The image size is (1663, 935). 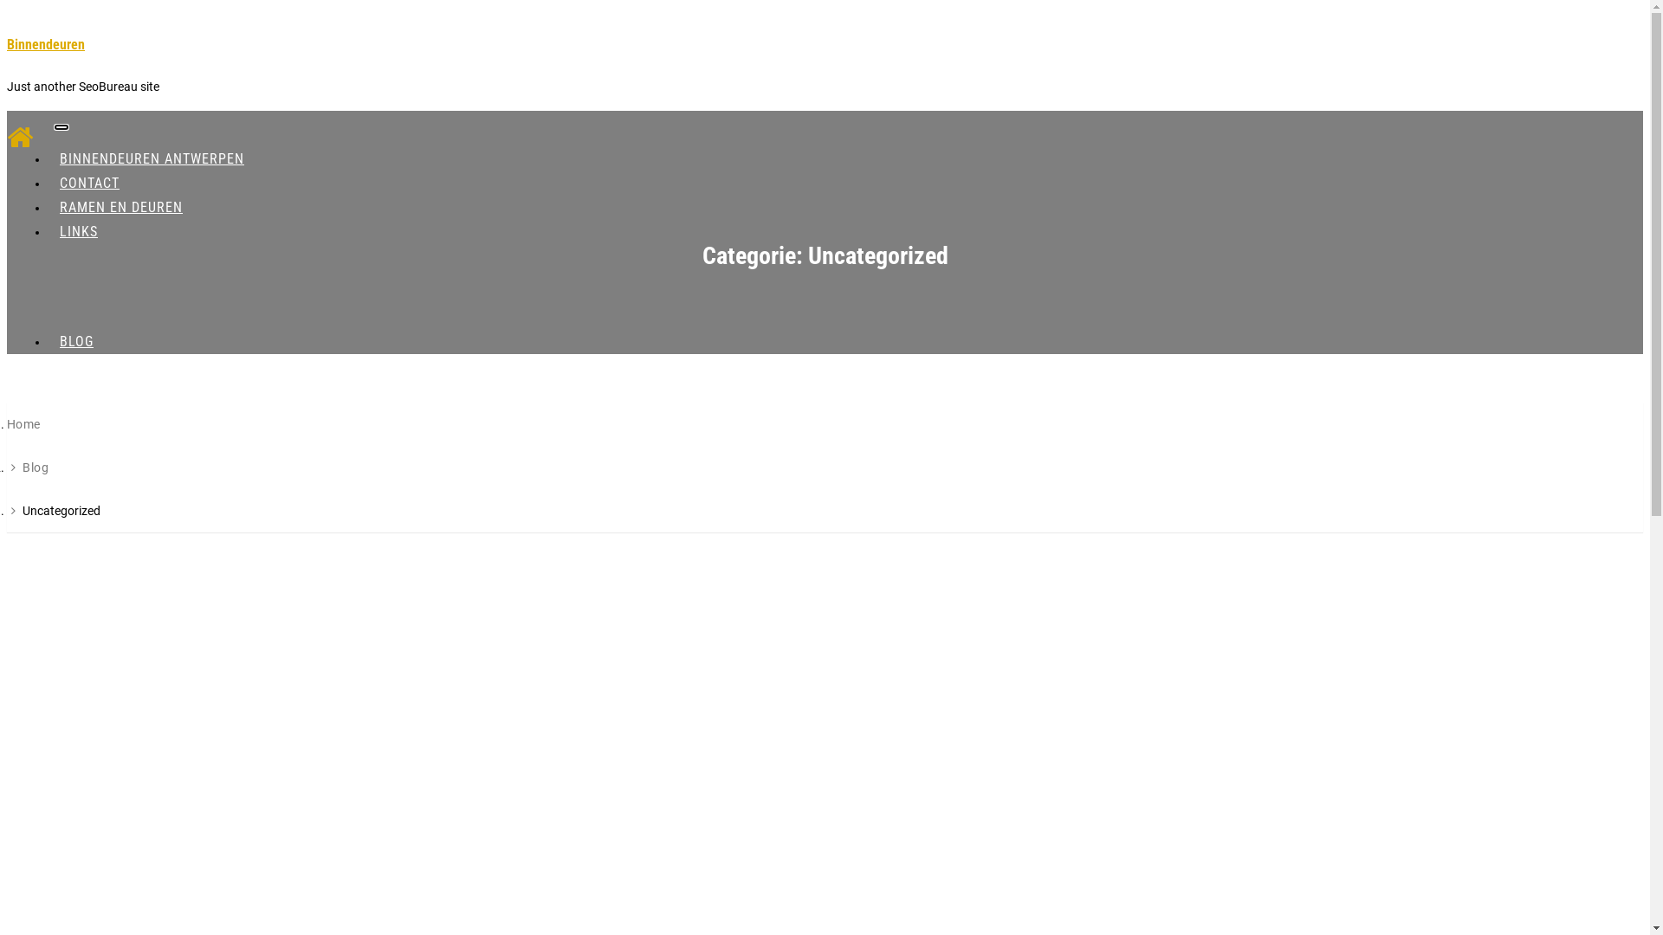 I want to click on Ga naar de inhoud, so click(x=7, y=7).